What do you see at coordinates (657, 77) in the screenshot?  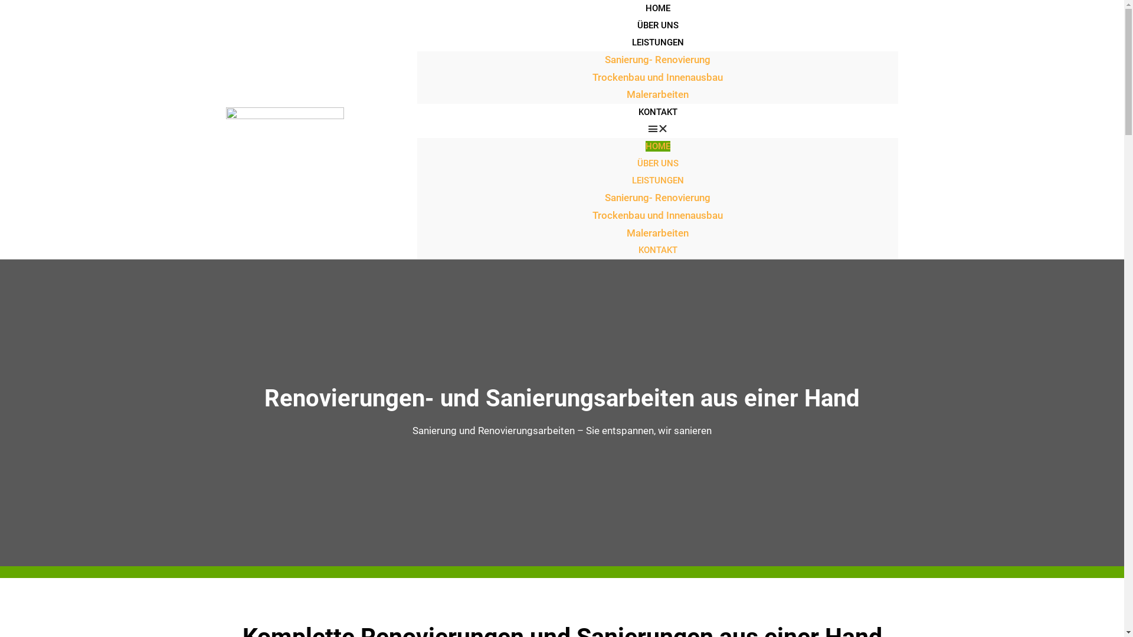 I see `Trockenbau und Innenausbau` at bounding box center [657, 77].